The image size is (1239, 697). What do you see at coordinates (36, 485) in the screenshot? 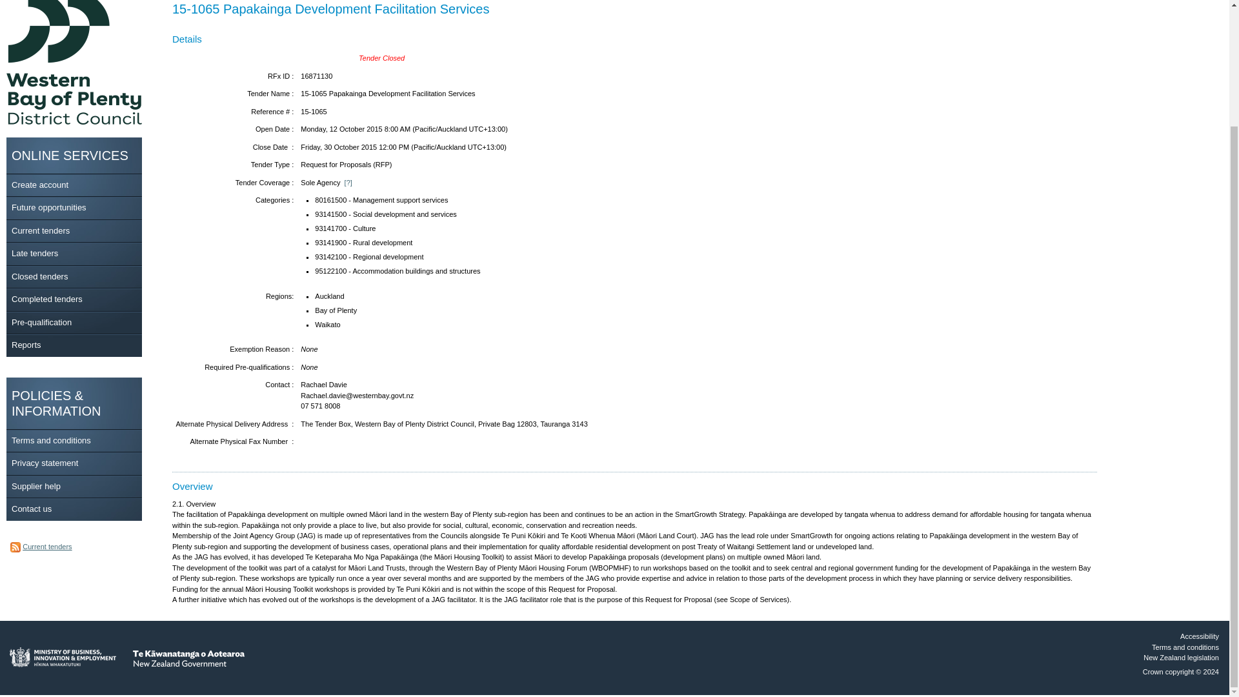
I see `Online help` at bounding box center [36, 485].